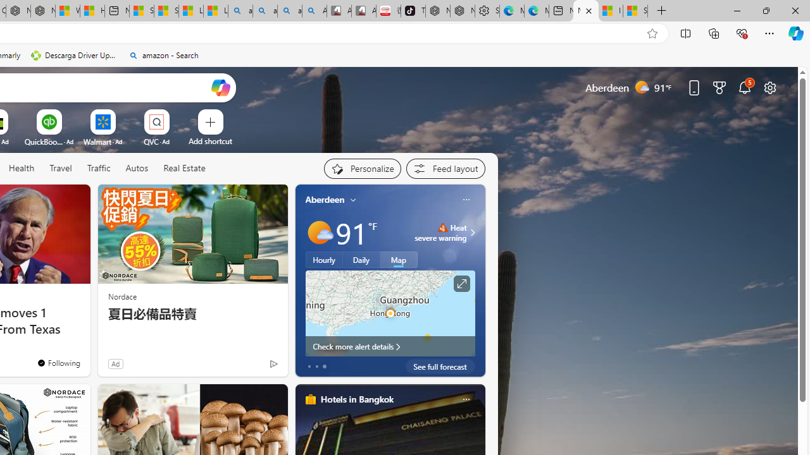 Image resolution: width=810 pixels, height=455 pixels. I want to click on hotels-header-icon, so click(310, 399).